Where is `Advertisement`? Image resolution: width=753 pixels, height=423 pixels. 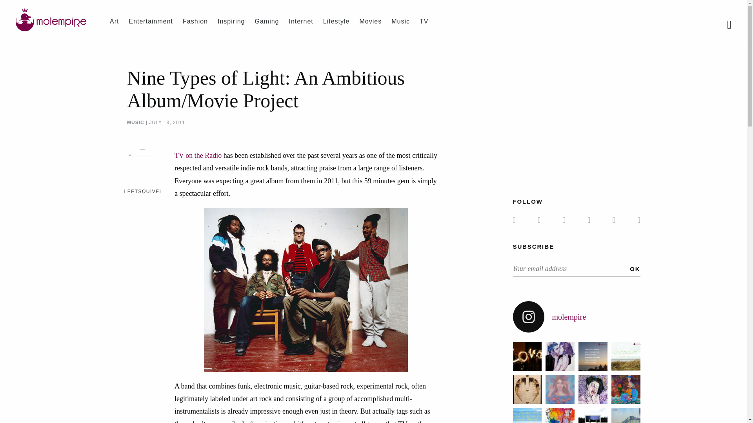
Advertisement is located at coordinates (578, 121).